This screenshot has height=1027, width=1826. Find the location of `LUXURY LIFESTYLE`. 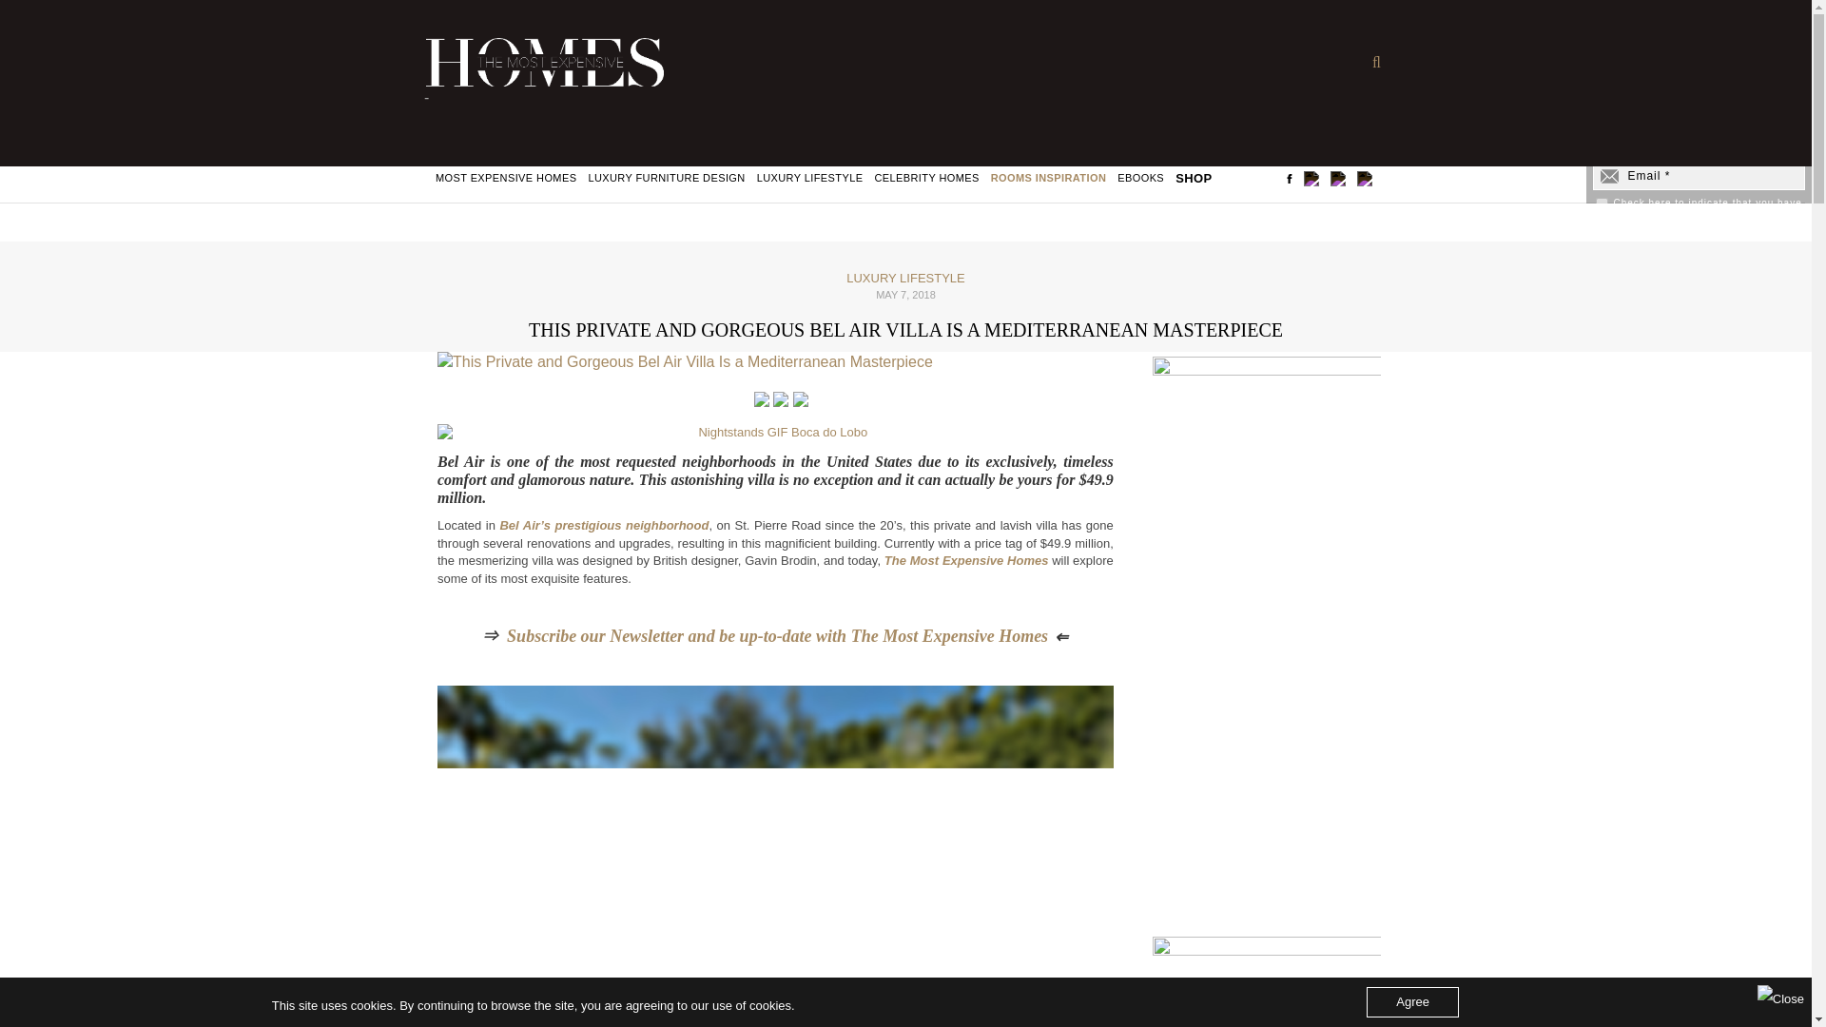

LUXURY LIFESTYLE is located at coordinates (810, 179).